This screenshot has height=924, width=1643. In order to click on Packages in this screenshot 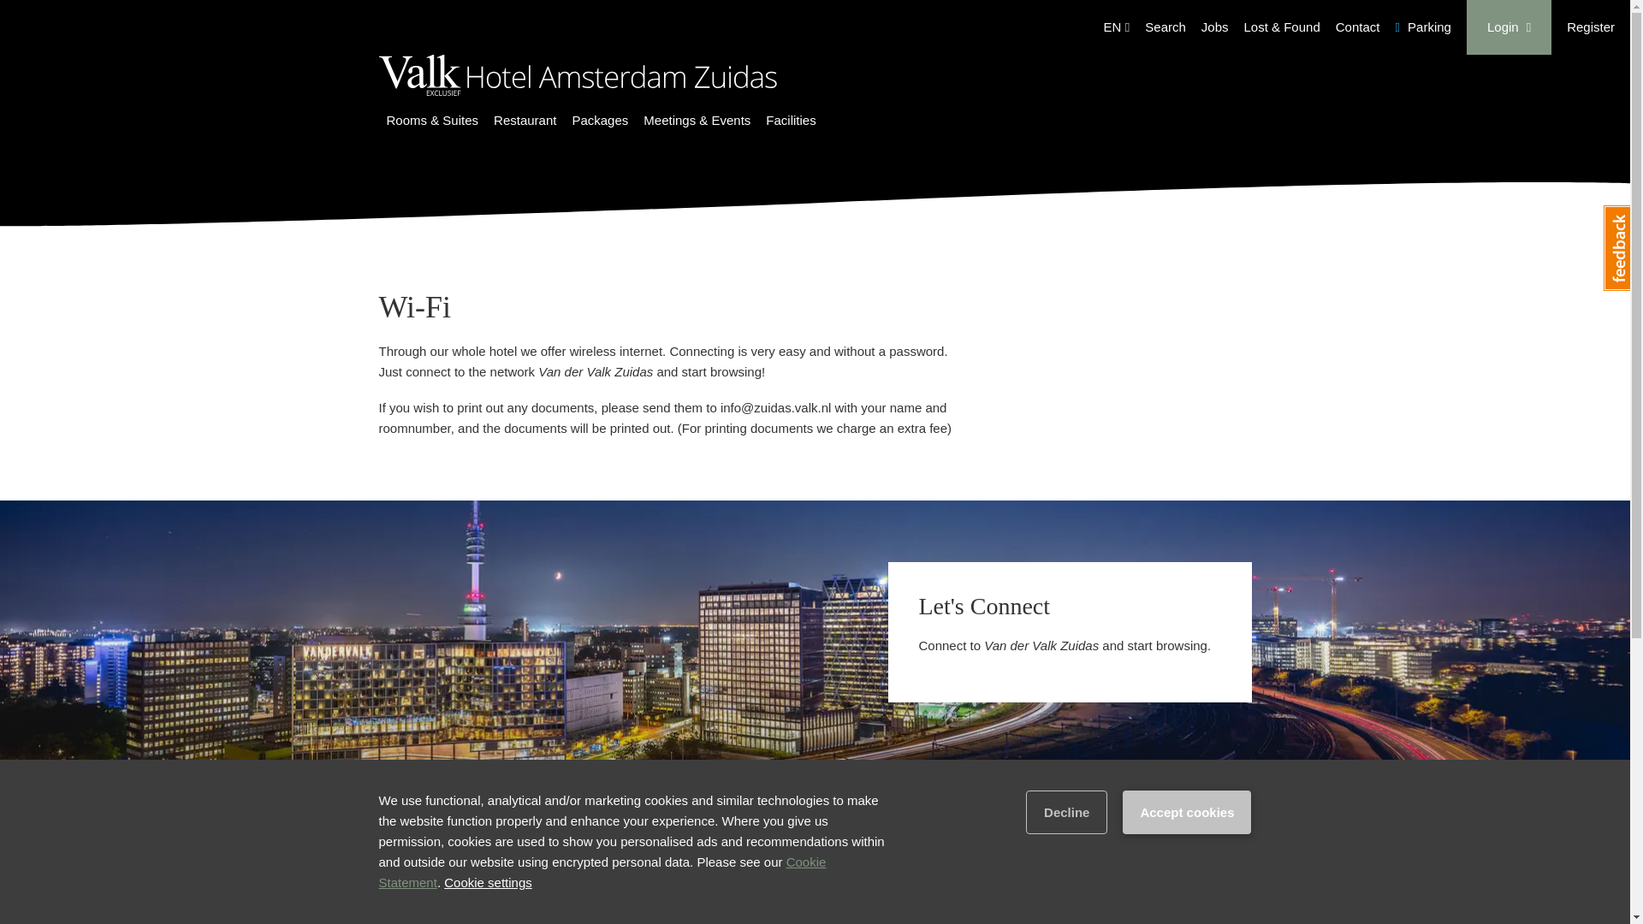, I will do `click(599, 122)`.